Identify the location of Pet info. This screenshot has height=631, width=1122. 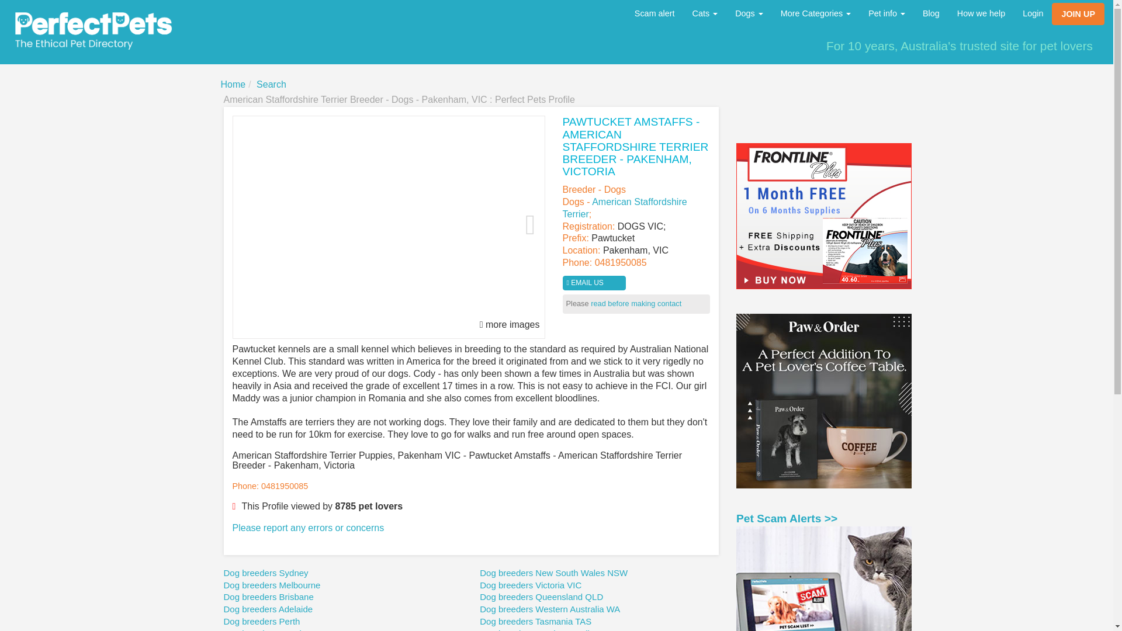
(886, 13).